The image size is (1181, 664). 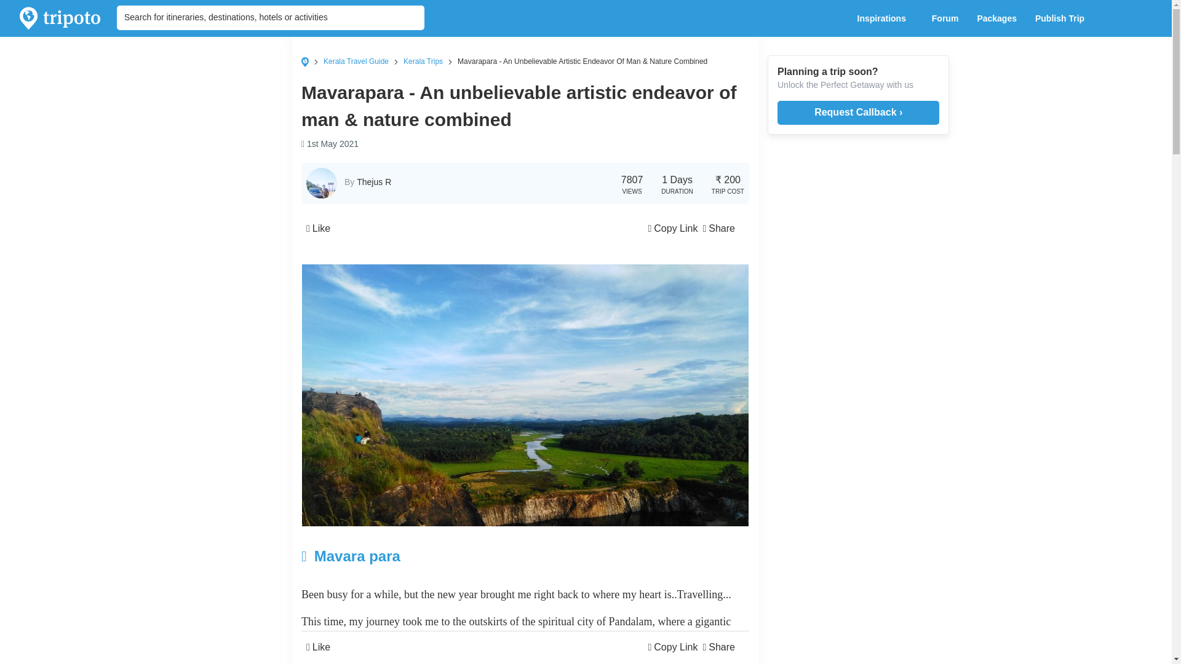 I want to click on Tripoto: India's Largest Community of Travellers, so click(x=60, y=18).